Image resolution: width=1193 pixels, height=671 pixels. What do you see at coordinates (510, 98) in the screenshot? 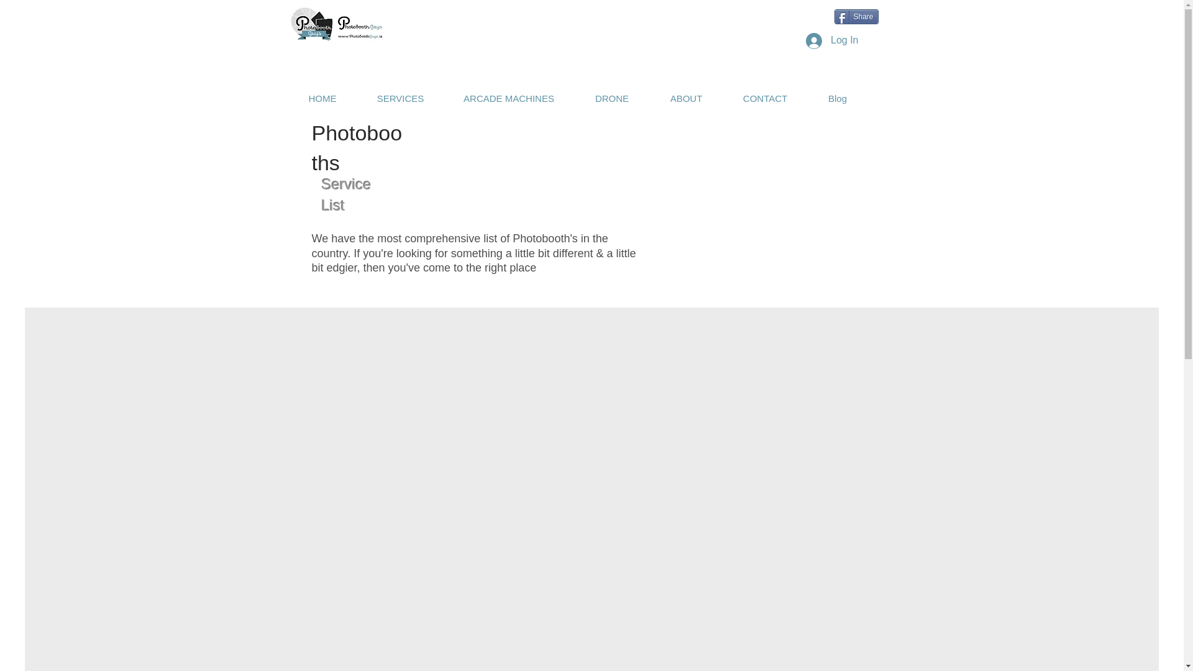
I see `ARCADE MACHINES` at bounding box center [510, 98].